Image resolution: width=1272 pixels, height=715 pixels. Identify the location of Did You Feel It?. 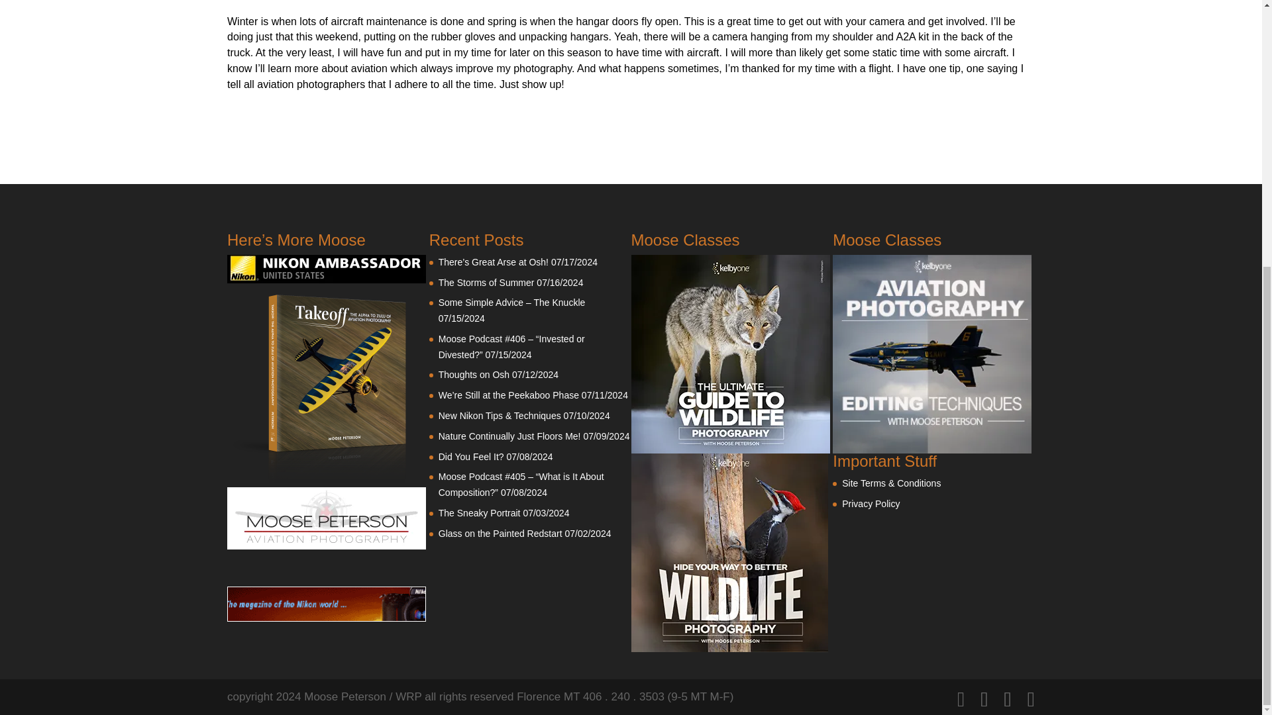
(471, 456).